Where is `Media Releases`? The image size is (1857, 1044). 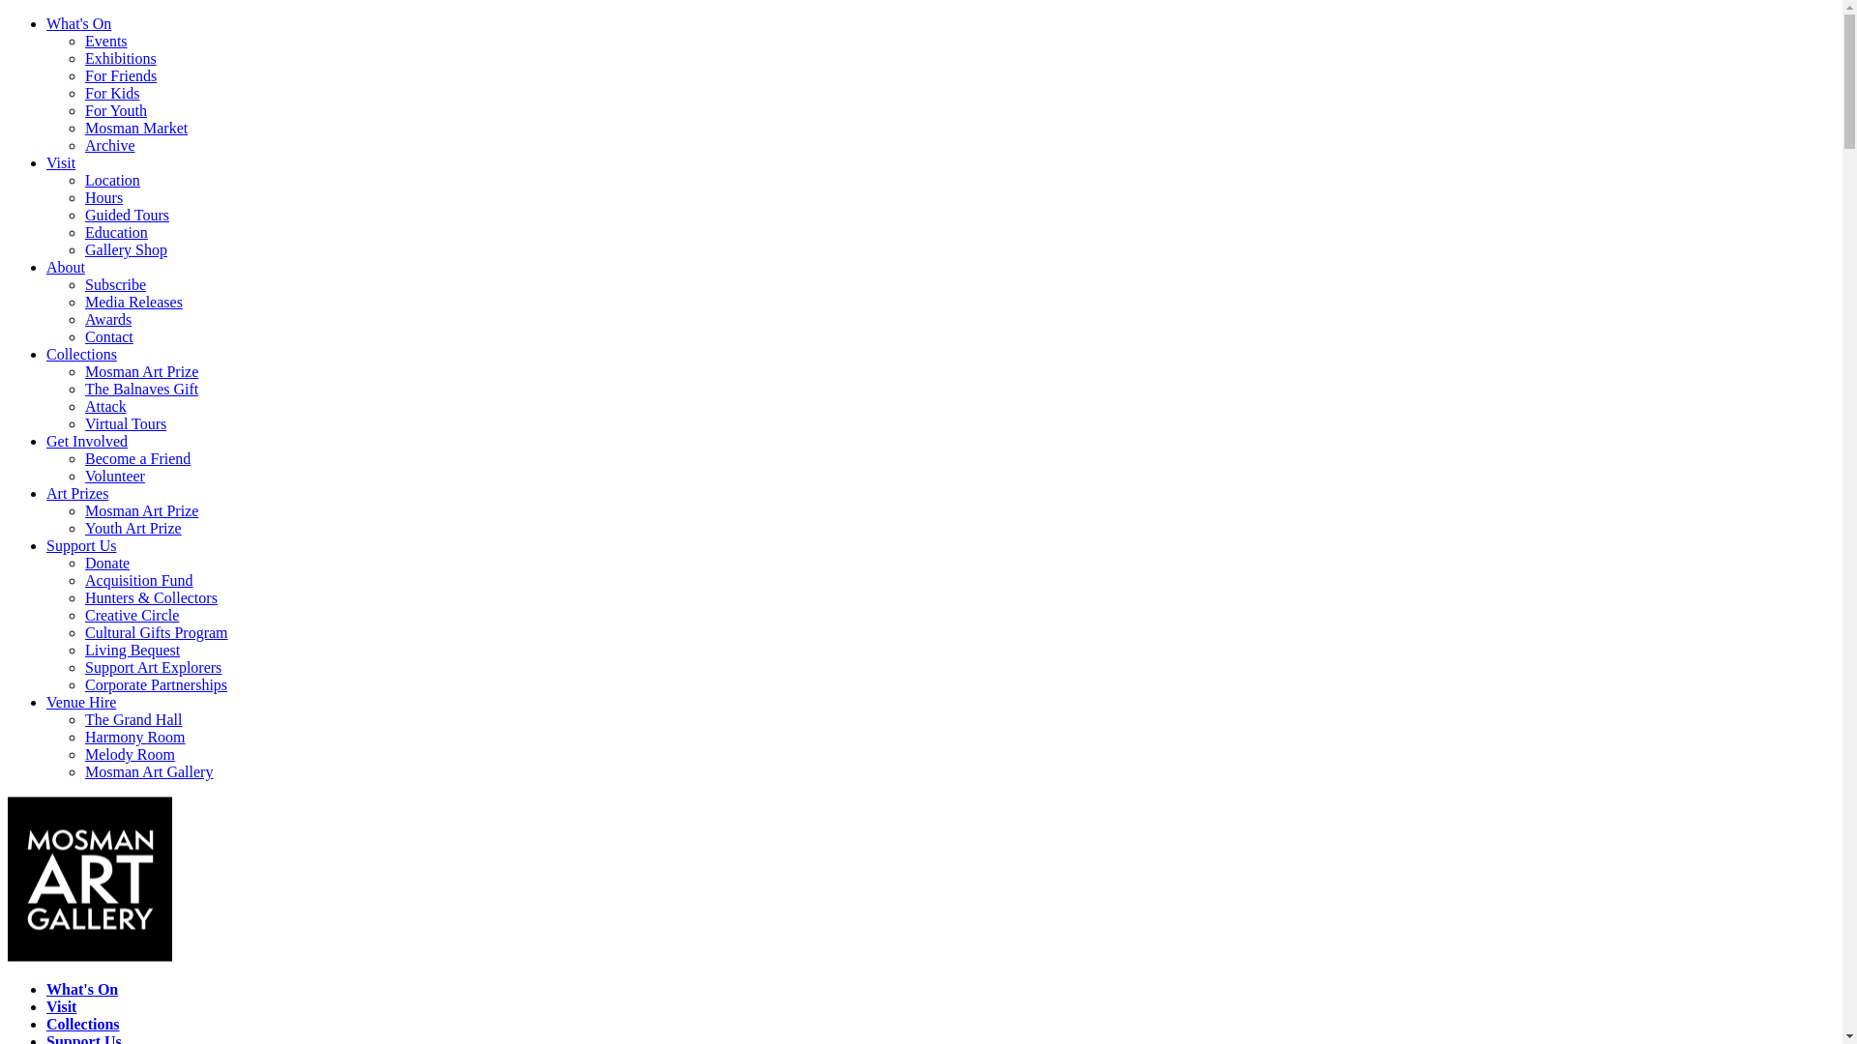
Media Releases is located at coordinates (133, 302).